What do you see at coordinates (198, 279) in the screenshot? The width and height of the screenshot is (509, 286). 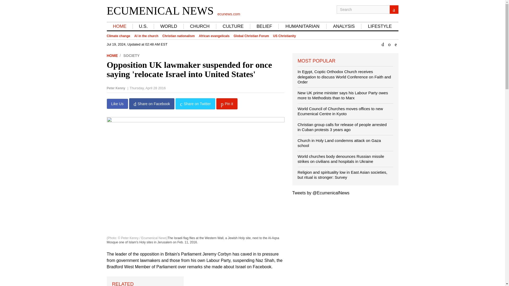 I see `Twitter Follow Button` at bounding box center [198, 279].